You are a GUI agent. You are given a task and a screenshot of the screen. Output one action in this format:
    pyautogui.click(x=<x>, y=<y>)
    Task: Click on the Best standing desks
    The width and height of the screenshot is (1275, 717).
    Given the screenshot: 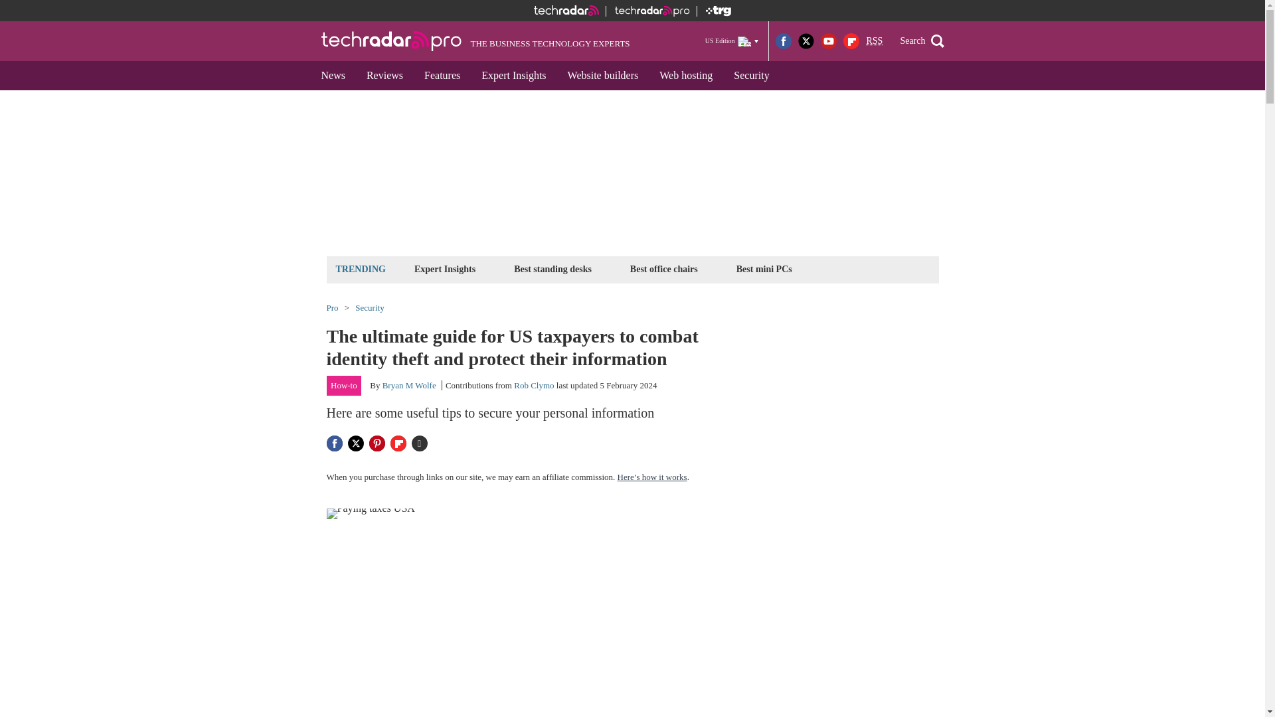 What is the action you would take?
    pyautogui.click(x=552, y=269)
    